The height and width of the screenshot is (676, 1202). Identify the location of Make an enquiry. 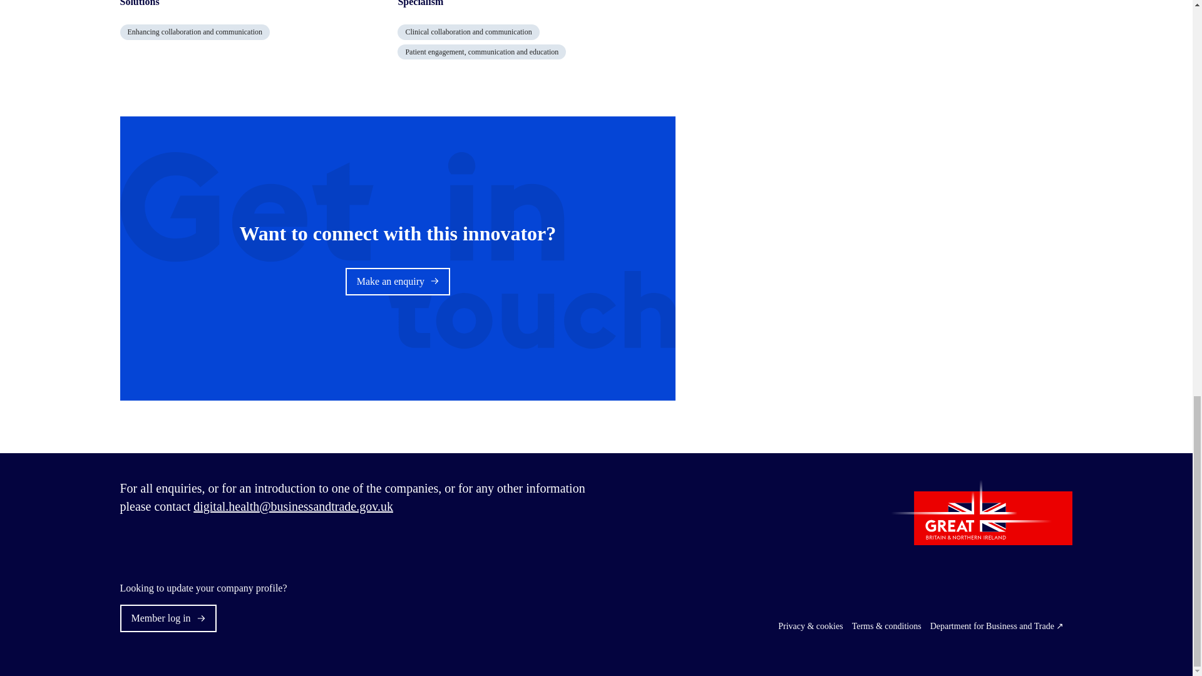
(398, 281).